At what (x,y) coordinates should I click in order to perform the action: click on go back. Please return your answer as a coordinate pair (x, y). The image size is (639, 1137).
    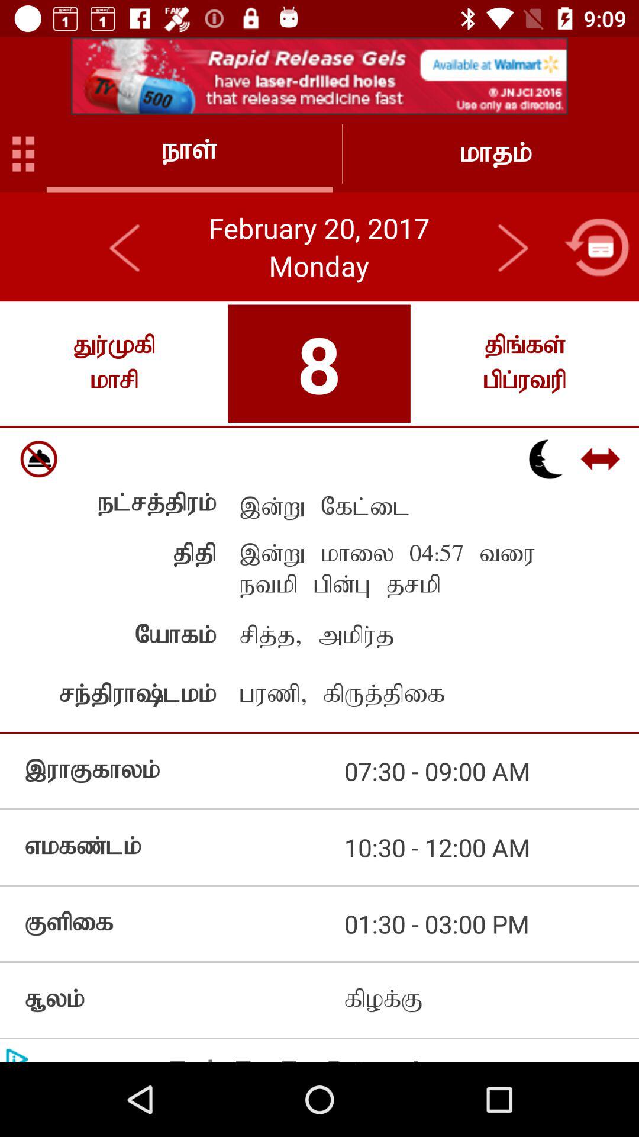
    Looking at the image, I should click on (596, 247).